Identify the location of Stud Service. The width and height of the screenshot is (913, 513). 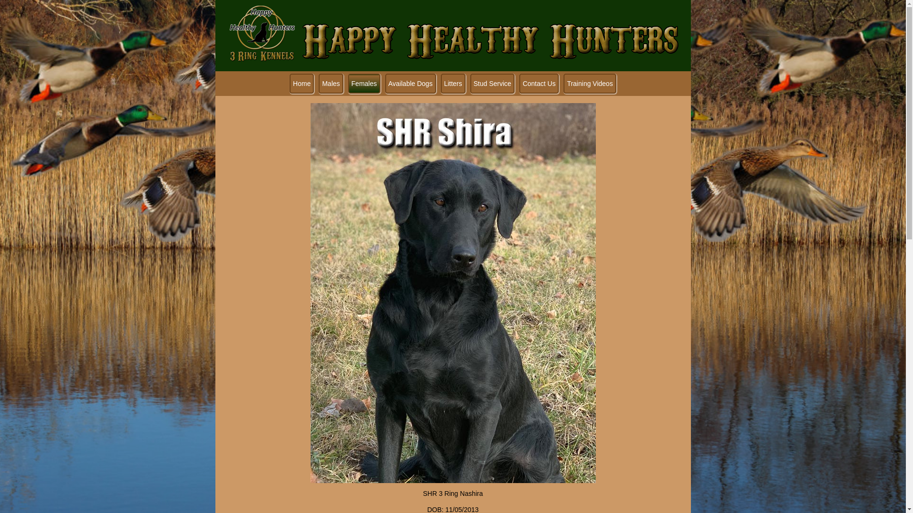
(493, 84).